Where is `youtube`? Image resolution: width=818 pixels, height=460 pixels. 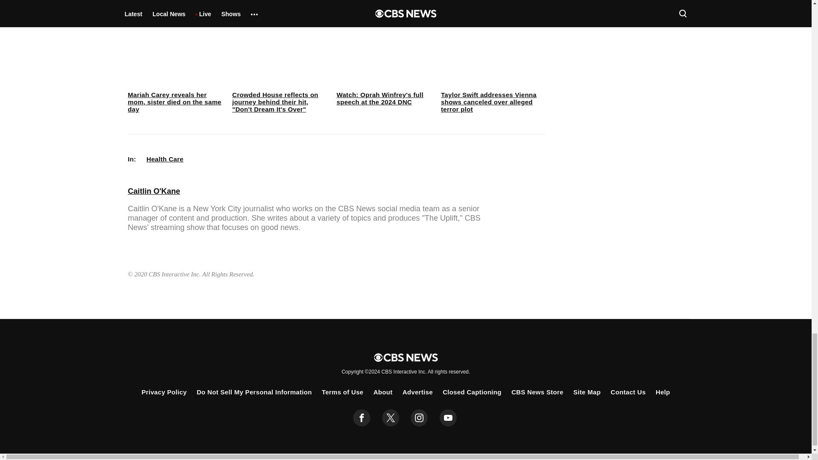 youtube is located at coordinates (448, 418).